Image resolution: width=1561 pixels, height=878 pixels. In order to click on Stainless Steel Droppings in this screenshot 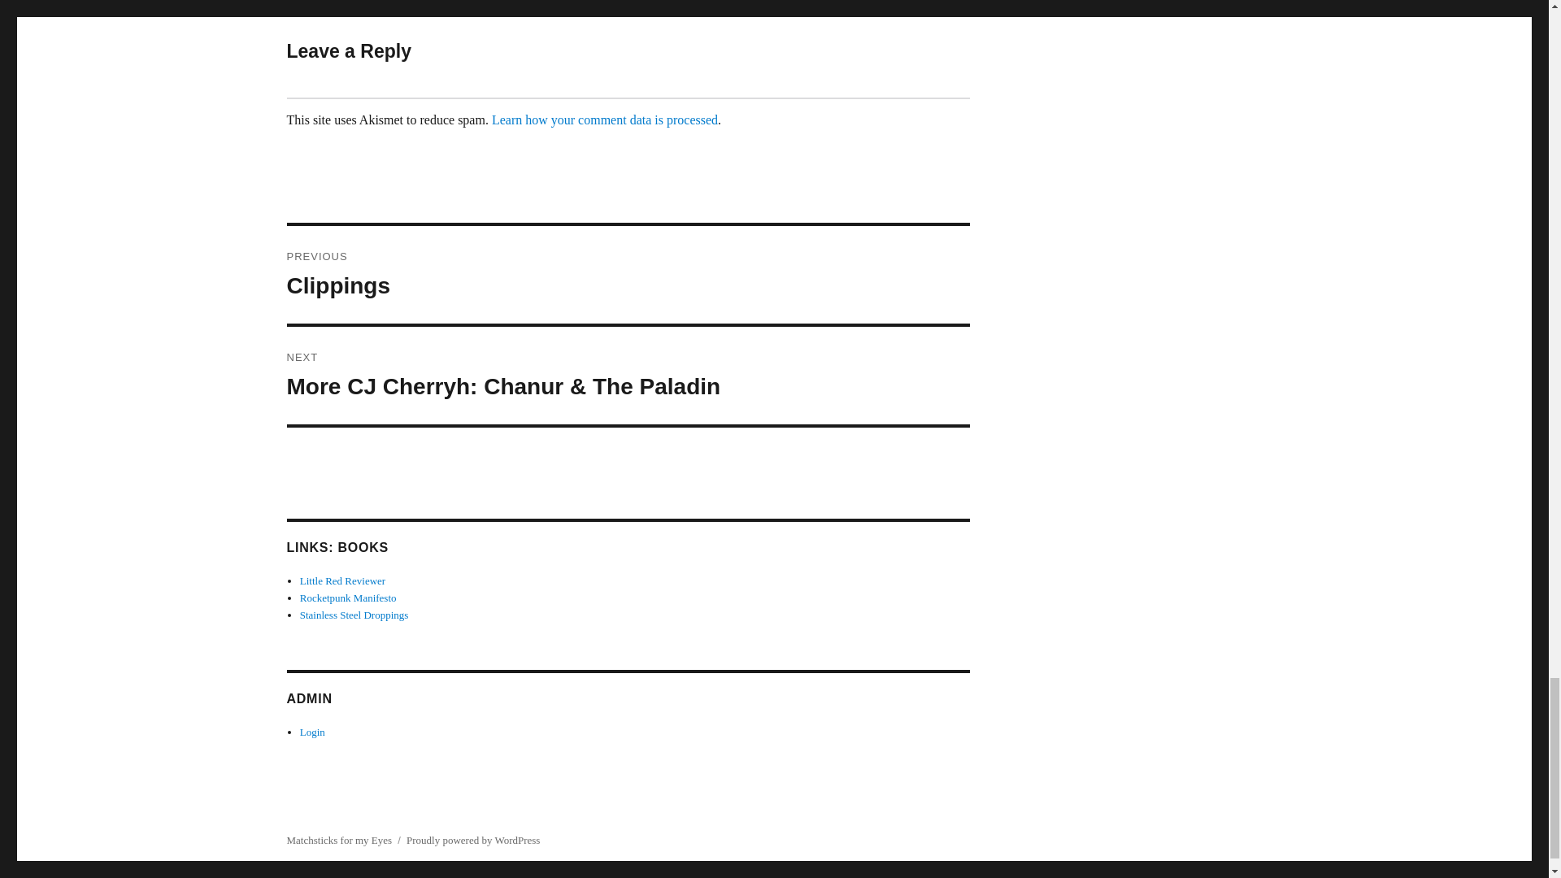, I will do `click(605, 120)`.